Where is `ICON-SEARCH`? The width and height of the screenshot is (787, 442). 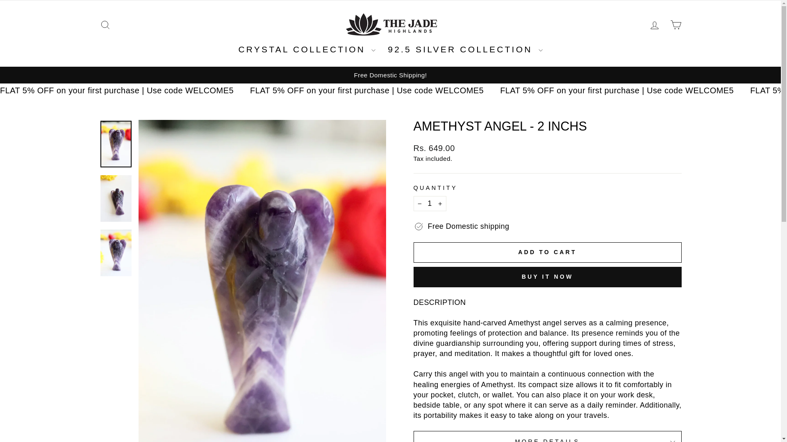
ICON-SEARCH is located at coordinates (105, 25).